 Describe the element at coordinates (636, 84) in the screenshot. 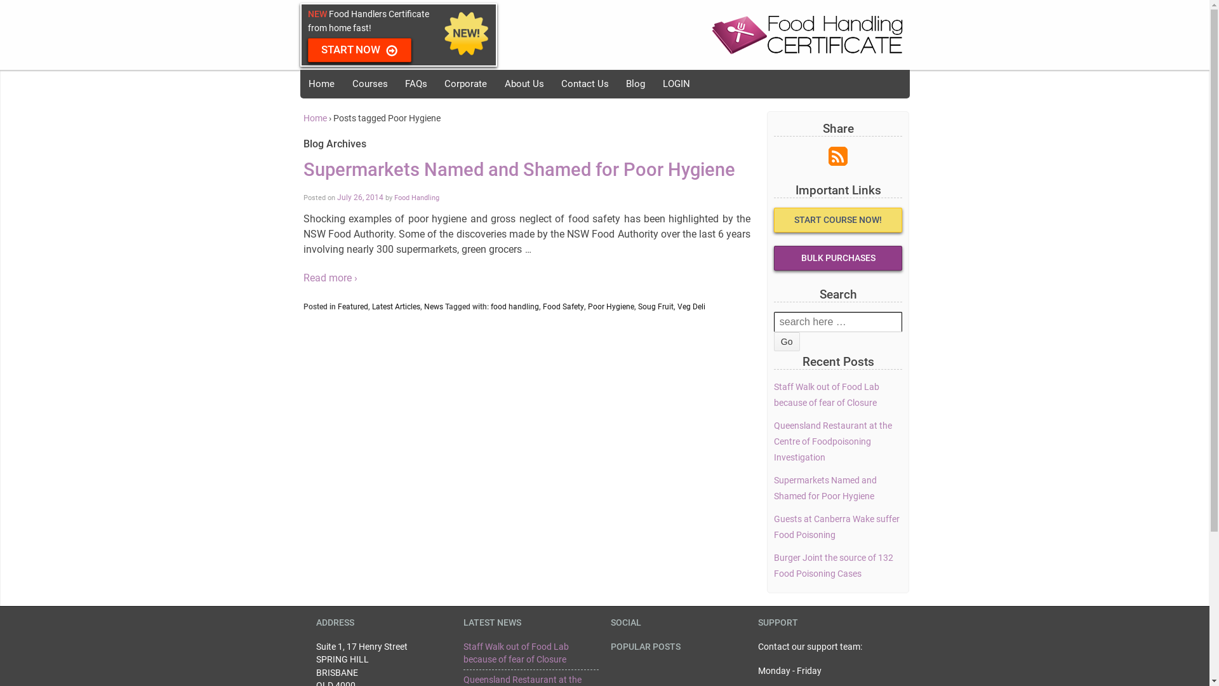

I see `Blog` at that location.